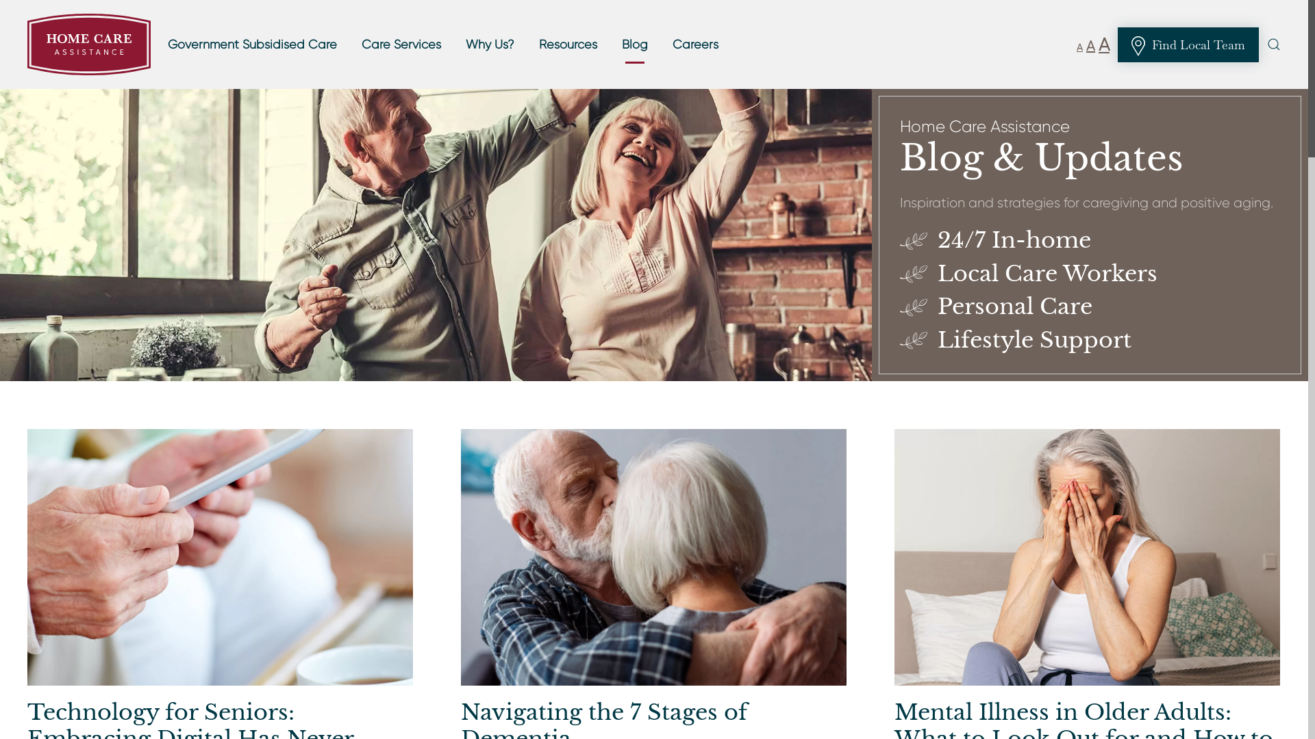 This screenshot has width=1315, height=739. What do you see at coordinates (1079, 47) in the screenshot?
I see `A
Decrease font size.` at bounding box center [1079, 47].